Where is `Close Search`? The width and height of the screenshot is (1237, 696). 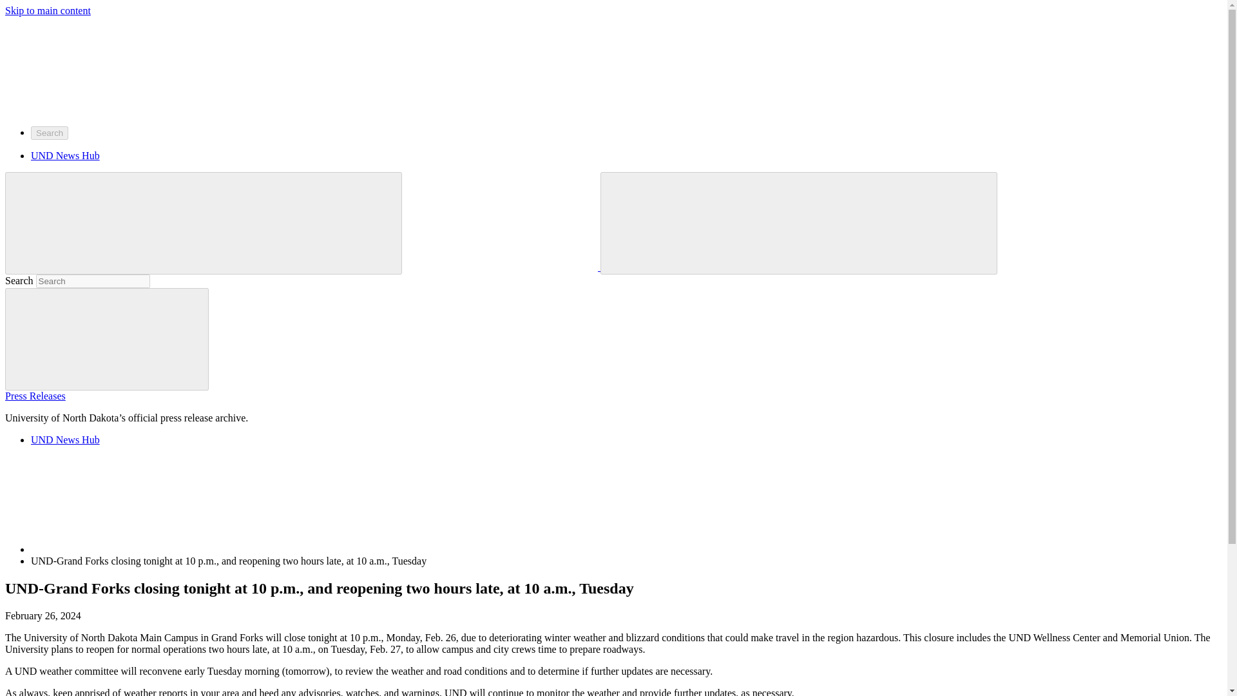
Close Search is located at coordinates (896, 222).